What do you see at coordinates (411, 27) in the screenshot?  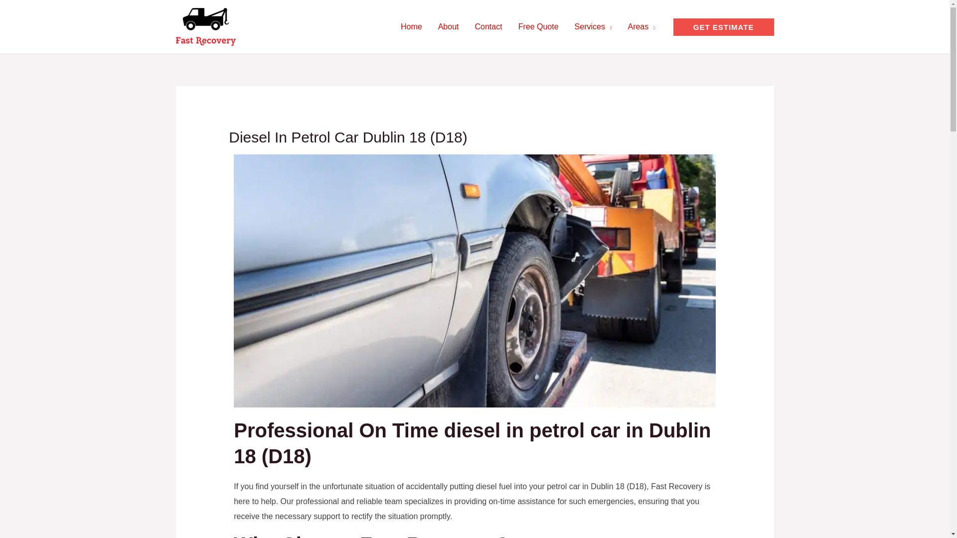 I see `Home` at bounding box center [411, 27].